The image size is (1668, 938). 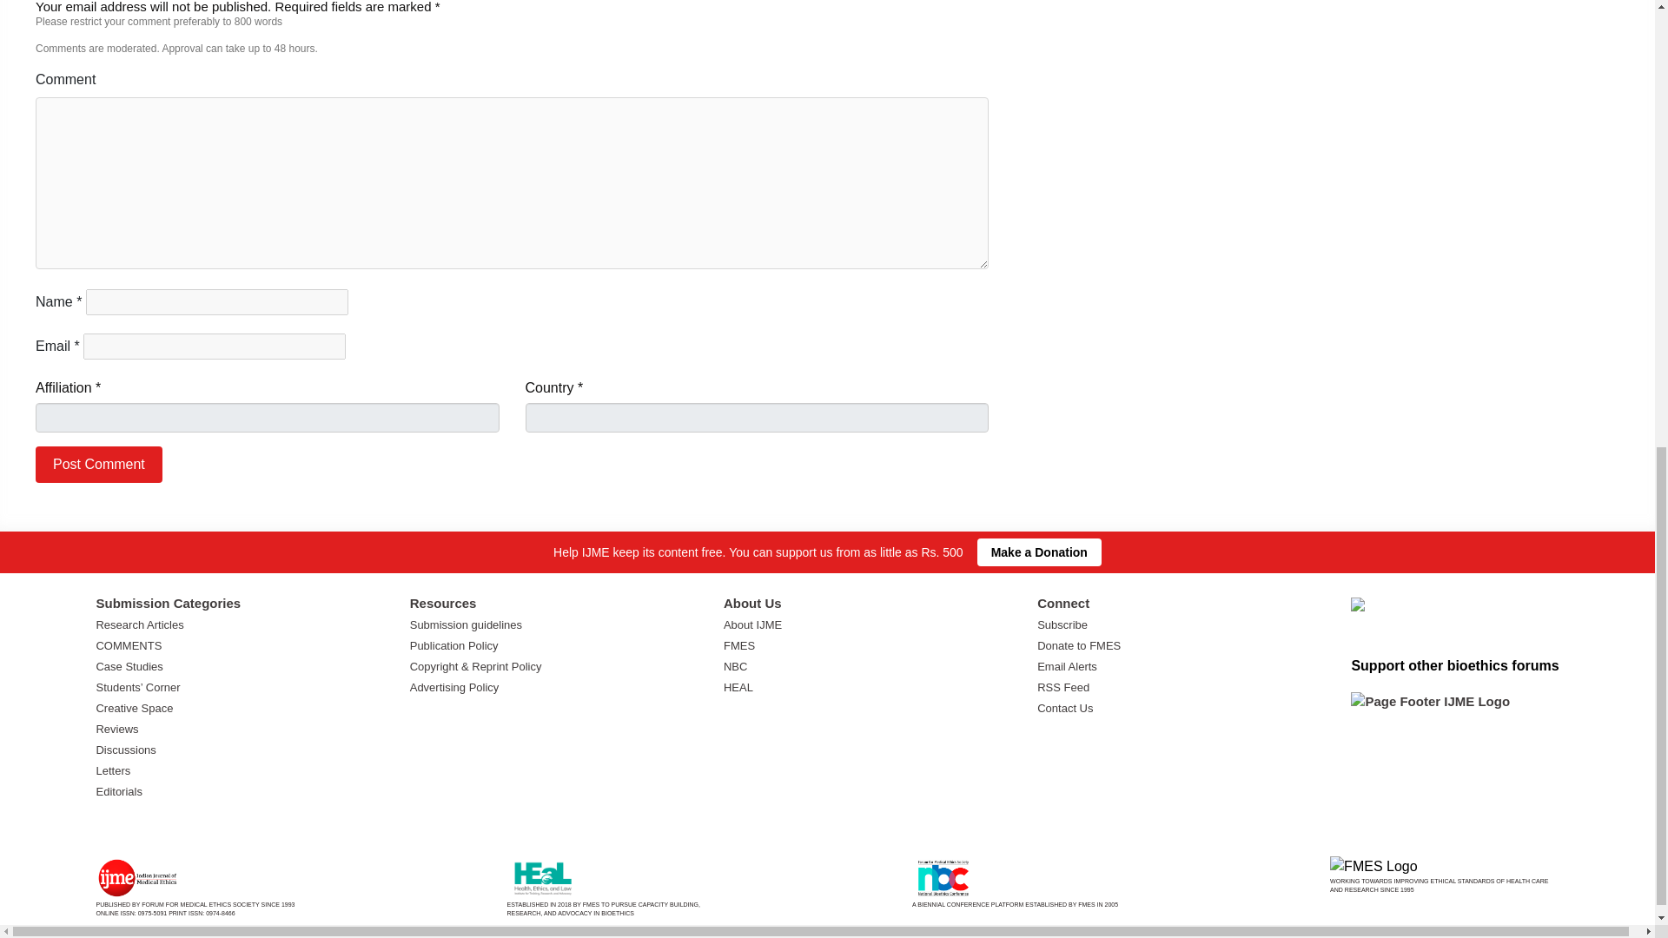 I want to click on Make a Donation, so click(x=1039, y=25).